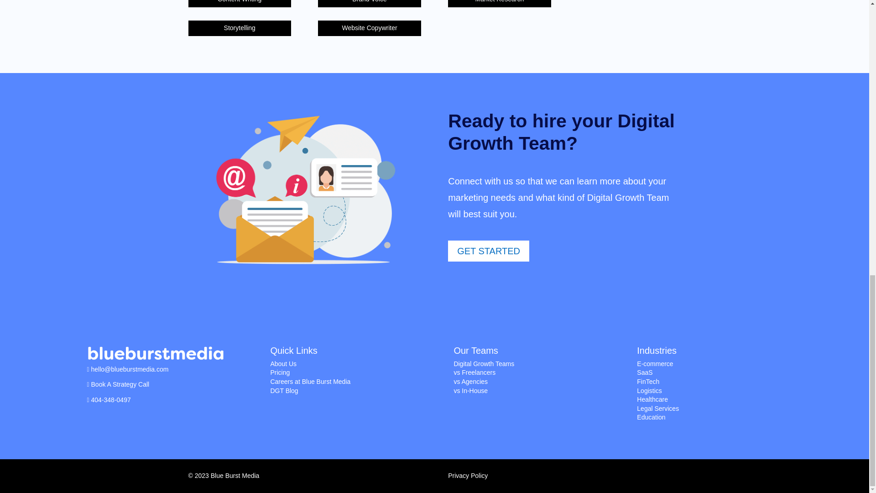 The width and height of the screenshot is (876, 493). Describe the element at coordinates (284, 391) in the screenshot. I see `DGT Blog` at that location.